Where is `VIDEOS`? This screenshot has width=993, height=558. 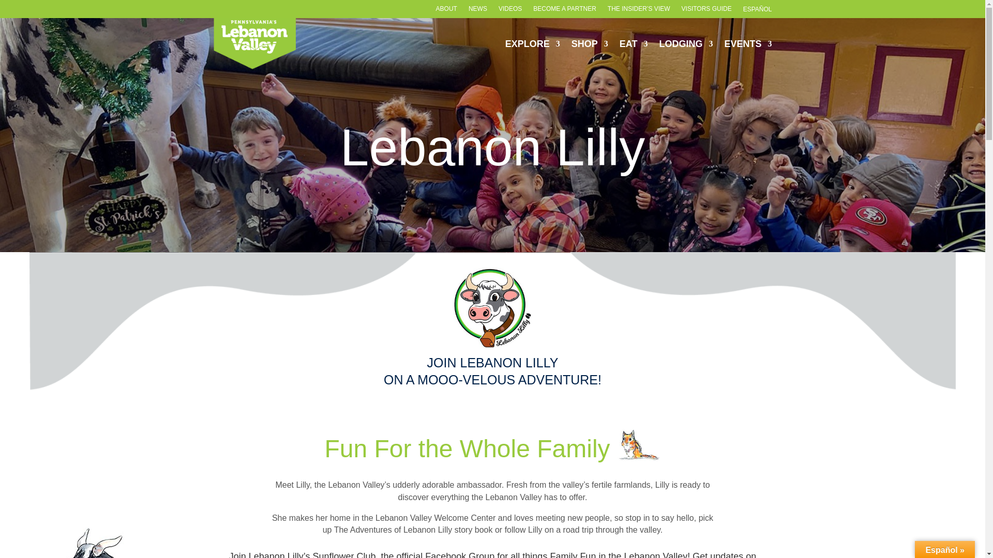 VIDEOS is located at coordinates (510, 11).